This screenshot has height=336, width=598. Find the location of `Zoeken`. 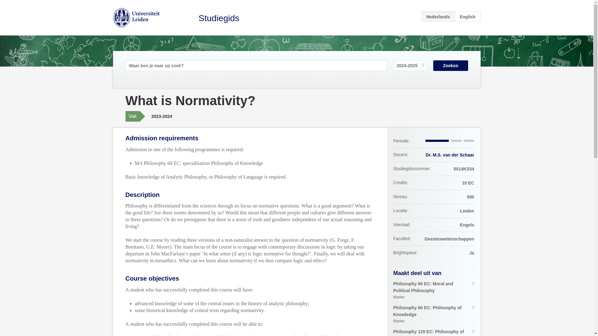

Zoeken is located at coordinates (450, 65).